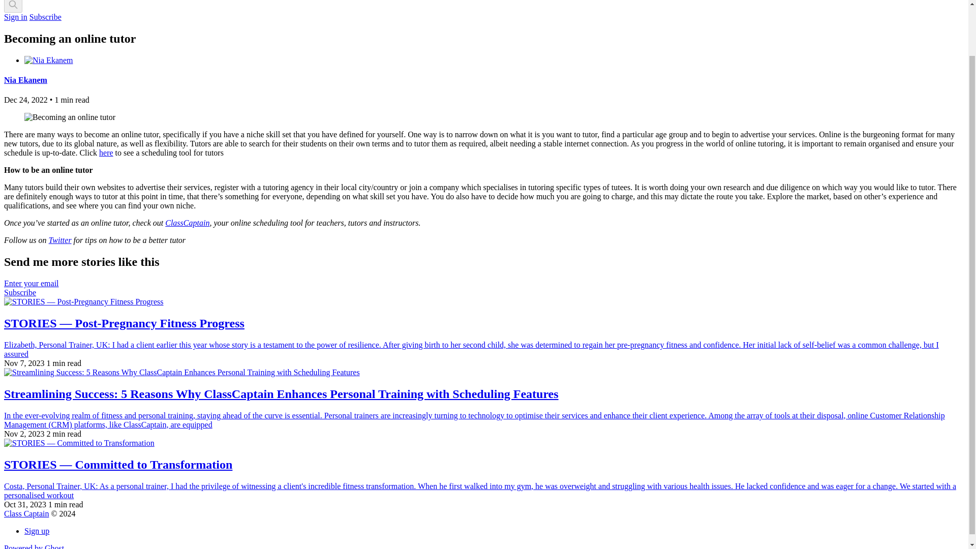 The height and width of the screenshot is (549, 976). I want to click on here, so click(106, 152).